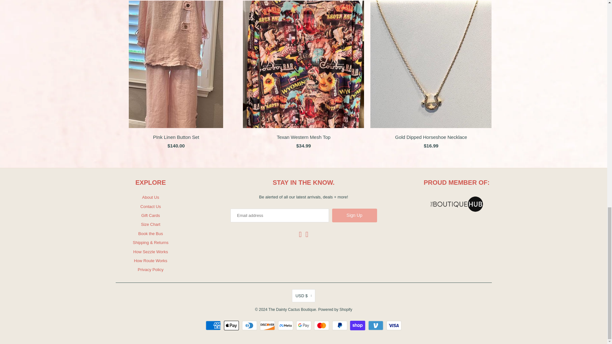 The width and height of the screenshot is (612, 344). What do you see at coordinates (394, 325) in the screenshot?
I see `Visa` at bounding box center [394, 325].